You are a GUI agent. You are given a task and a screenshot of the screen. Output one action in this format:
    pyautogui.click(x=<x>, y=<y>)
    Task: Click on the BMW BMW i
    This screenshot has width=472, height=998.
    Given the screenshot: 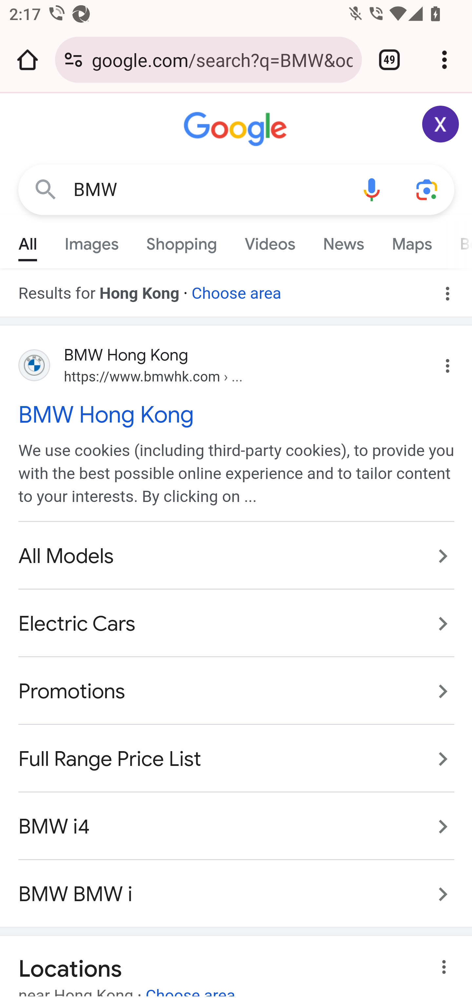 What is the action you would take?
    pyautogui.click(x=237, y=887)
    